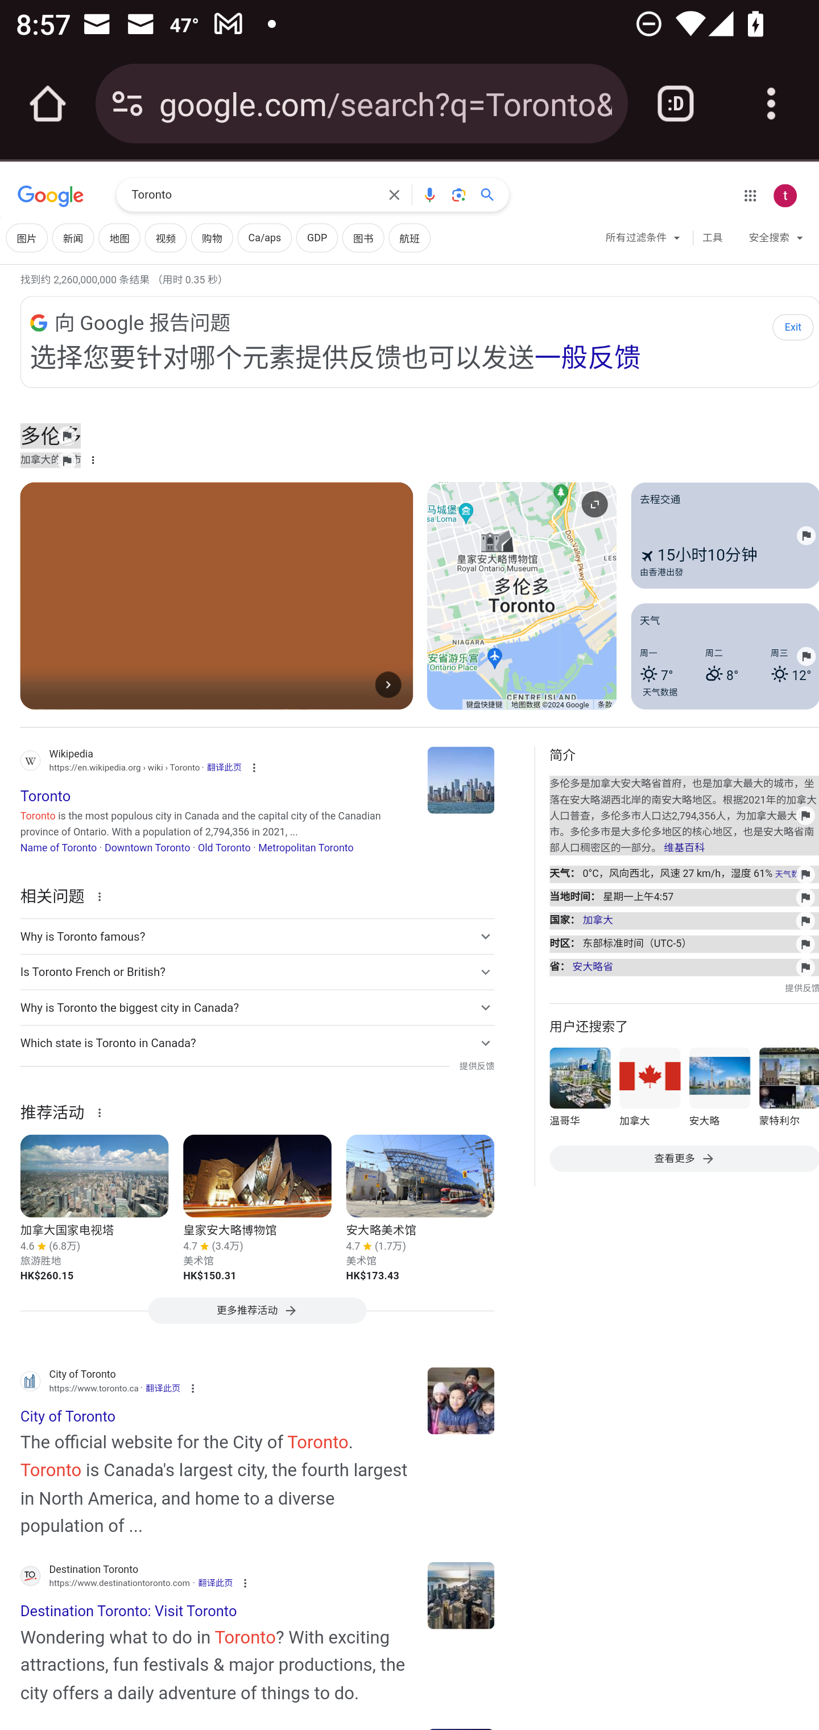 The image size is (819, 1730). I want to click on 购物, so click(212, 238).